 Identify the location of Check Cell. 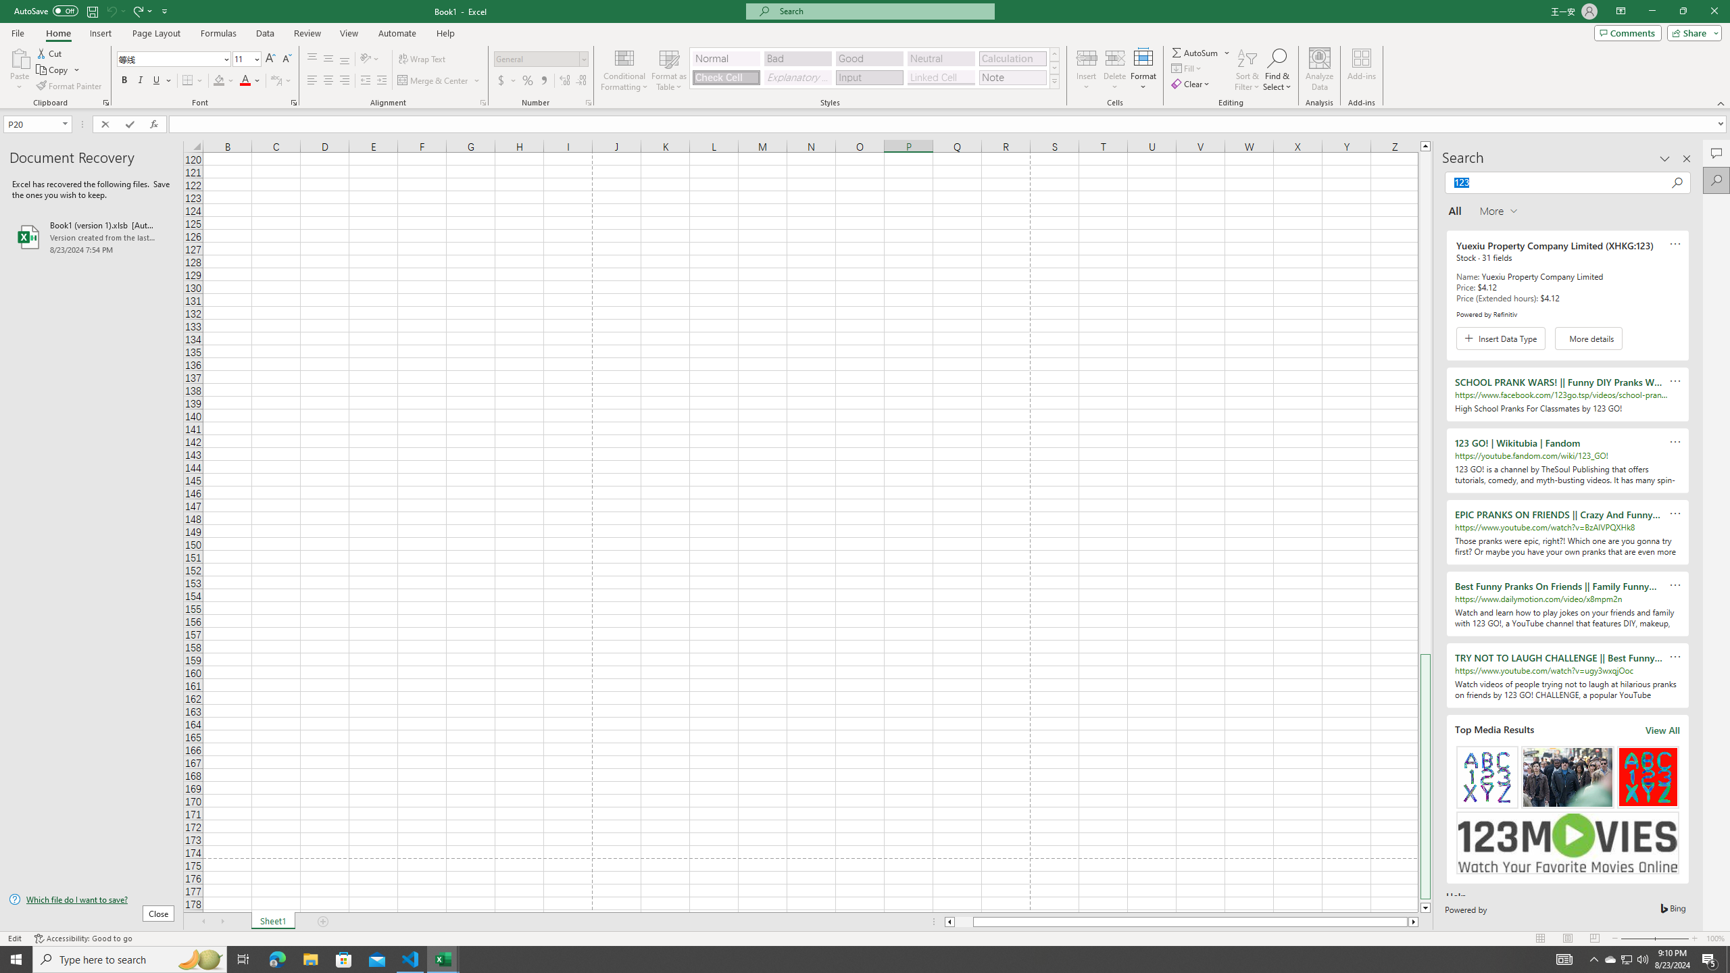
(726, 77).